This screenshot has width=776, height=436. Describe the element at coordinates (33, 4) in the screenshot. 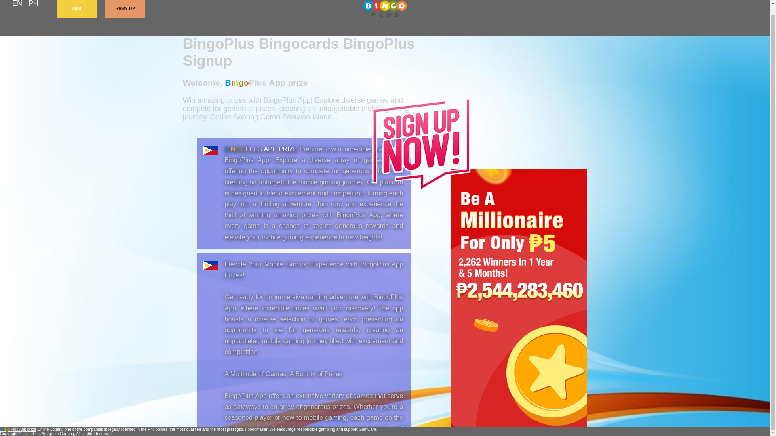

I see `Pilipinas - Filipino` at that location.